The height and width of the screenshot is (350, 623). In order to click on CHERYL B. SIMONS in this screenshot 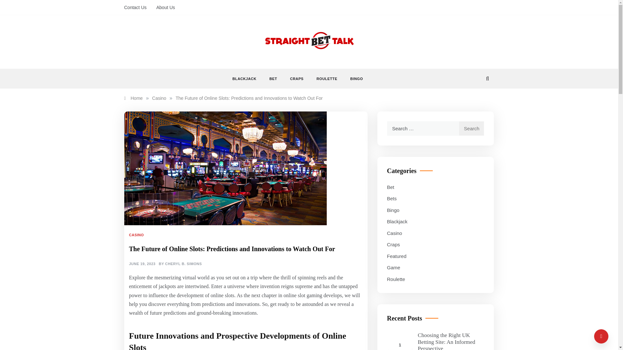, I will do `click(183, 264)`.